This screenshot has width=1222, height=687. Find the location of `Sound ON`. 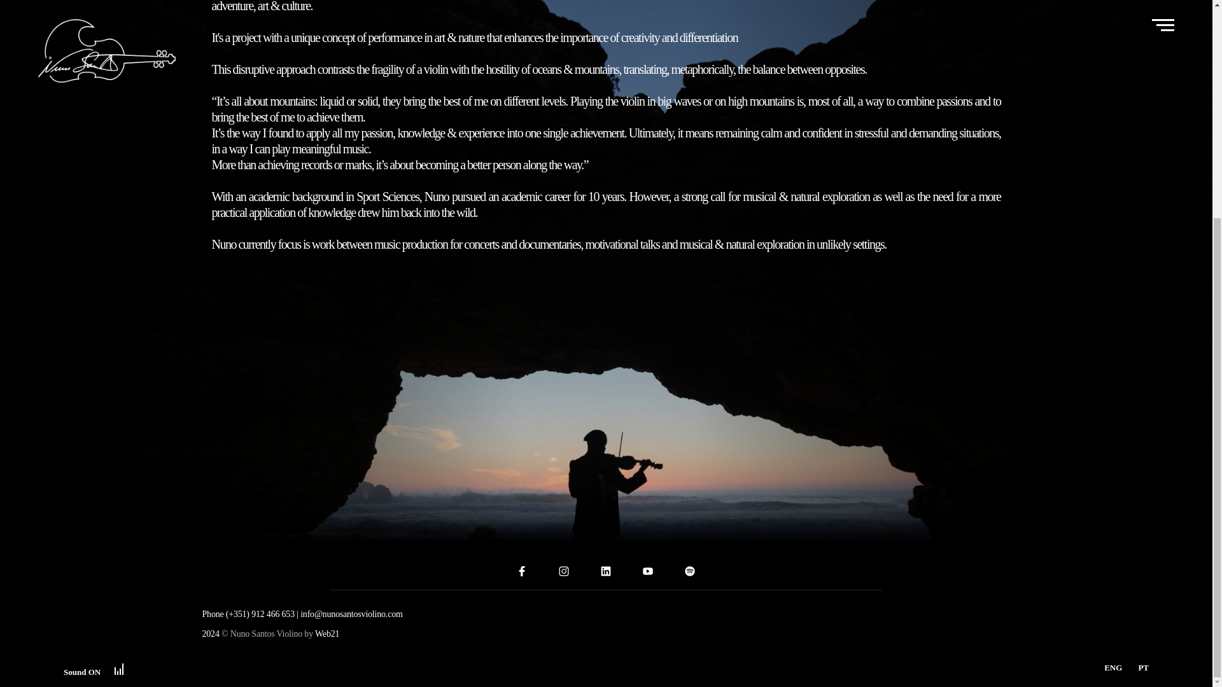

Sound ON is located at coordinates (94, 356).